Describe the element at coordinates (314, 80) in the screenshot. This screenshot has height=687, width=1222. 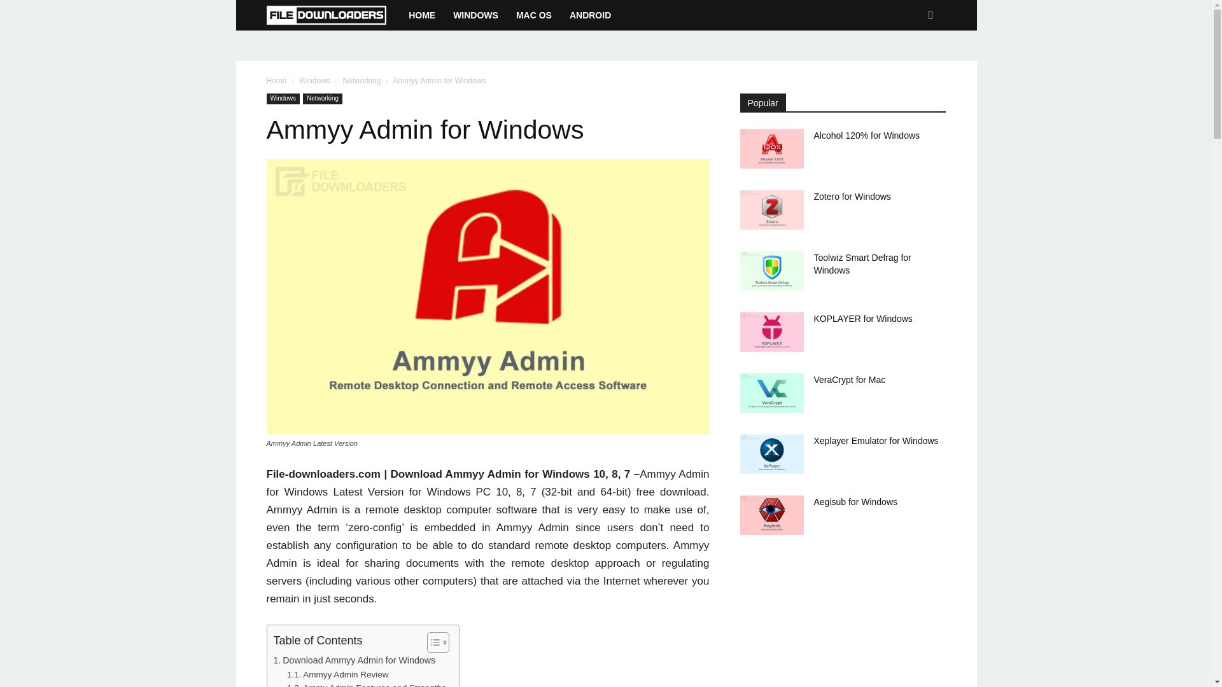
I see `View all posts in Windows` at that location.